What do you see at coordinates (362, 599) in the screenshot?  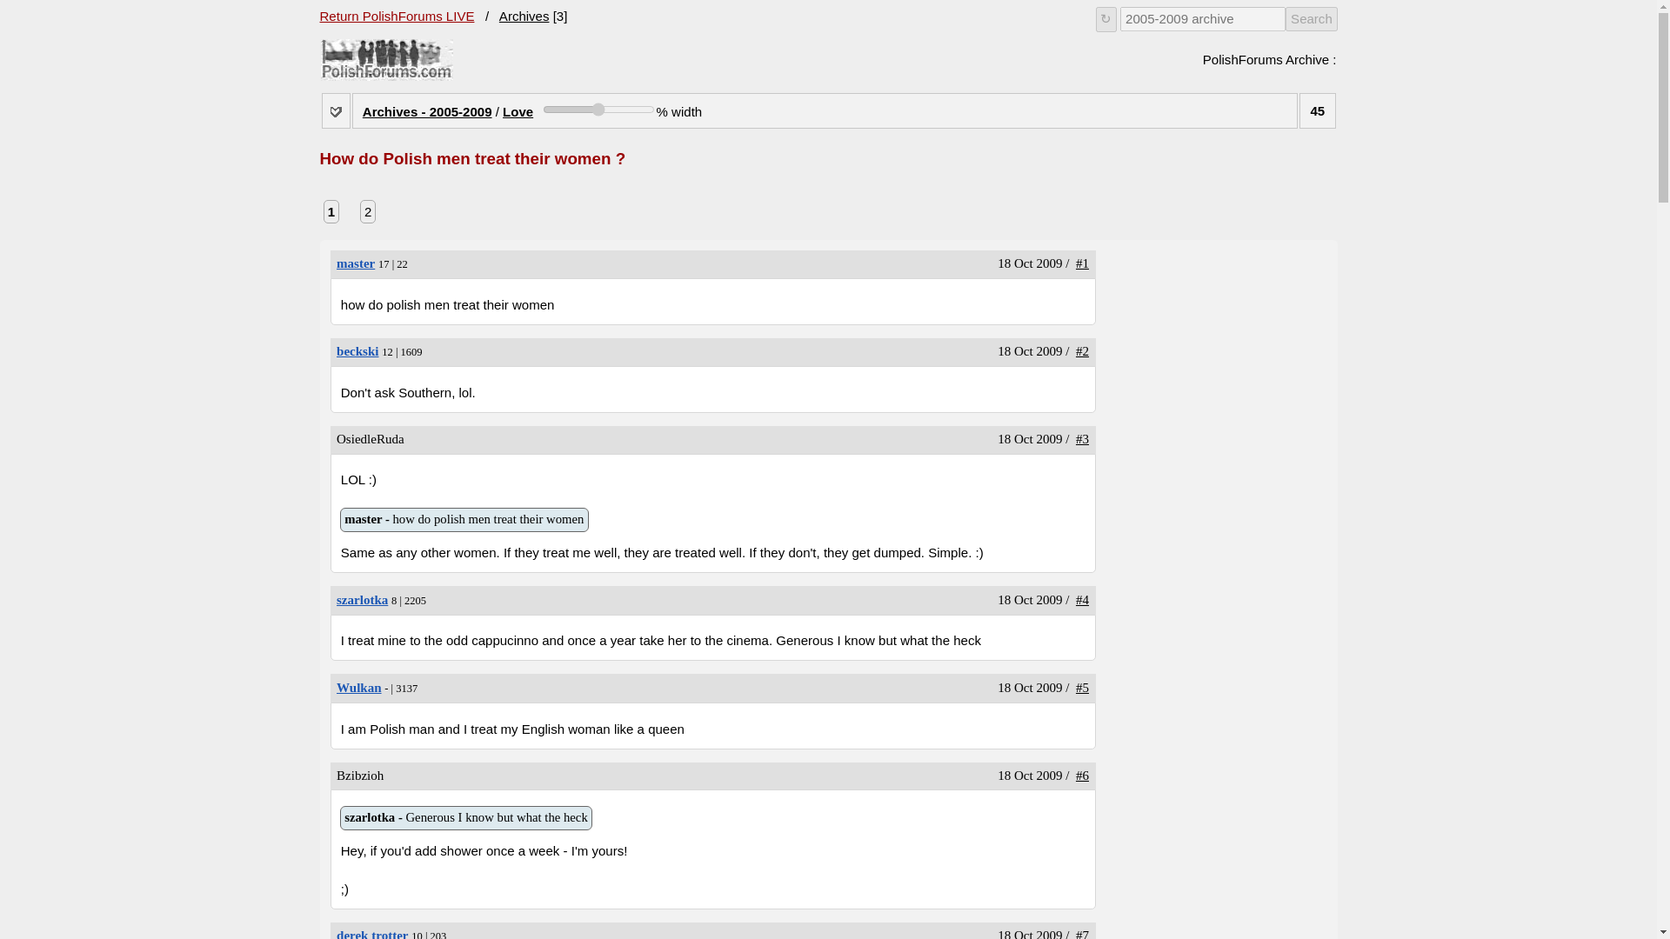 I see `szarlotka` at bounding box center [362, 599].